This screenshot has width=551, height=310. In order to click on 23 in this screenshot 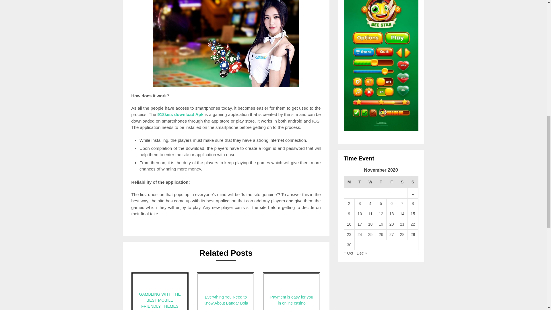, I will do `click(349, 234)`.